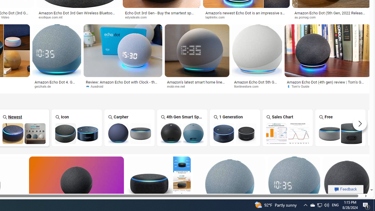  Describe the element at coordinates (340, 128) in the screenshot. I see `Free` at that location.